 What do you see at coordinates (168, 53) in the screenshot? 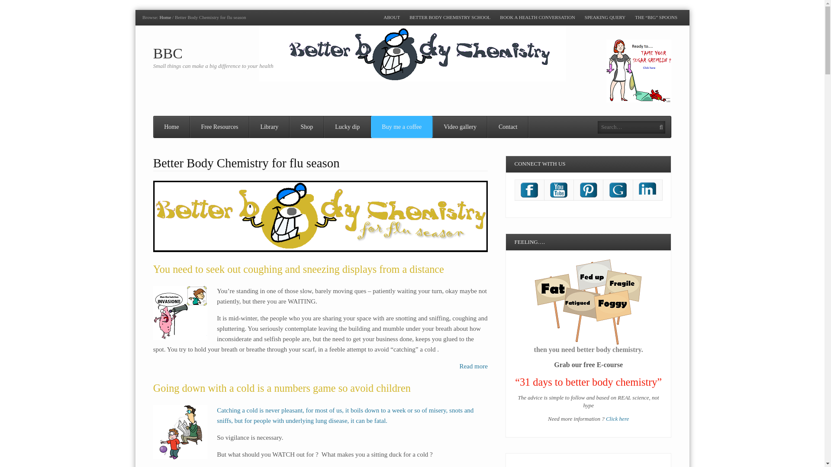
I see `BBC` at bounding box center [168, 53].